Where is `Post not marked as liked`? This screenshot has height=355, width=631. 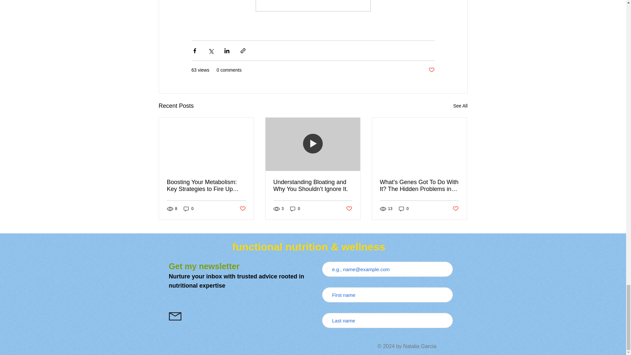 Post not marked as liked is located at coordinates (242, 209).